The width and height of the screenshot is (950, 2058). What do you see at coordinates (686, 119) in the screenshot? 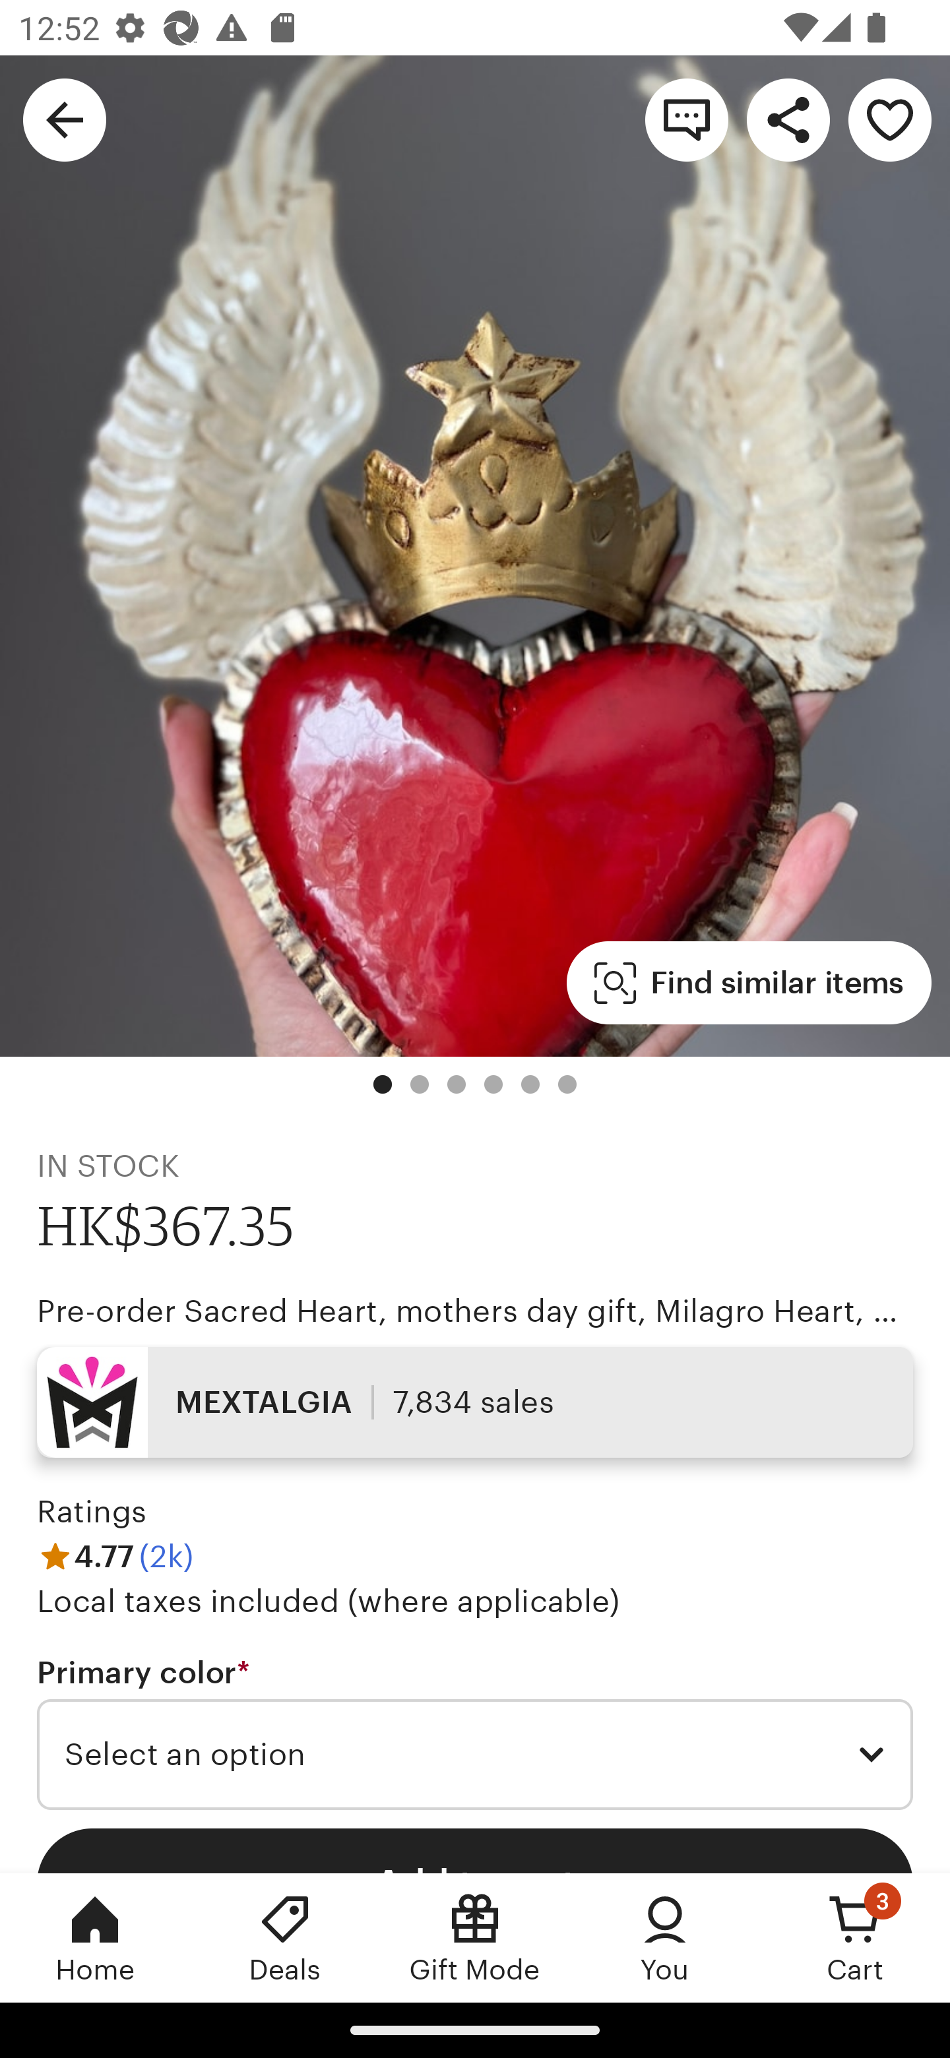
I see `Contact shop` at bounding box center [686, 119].